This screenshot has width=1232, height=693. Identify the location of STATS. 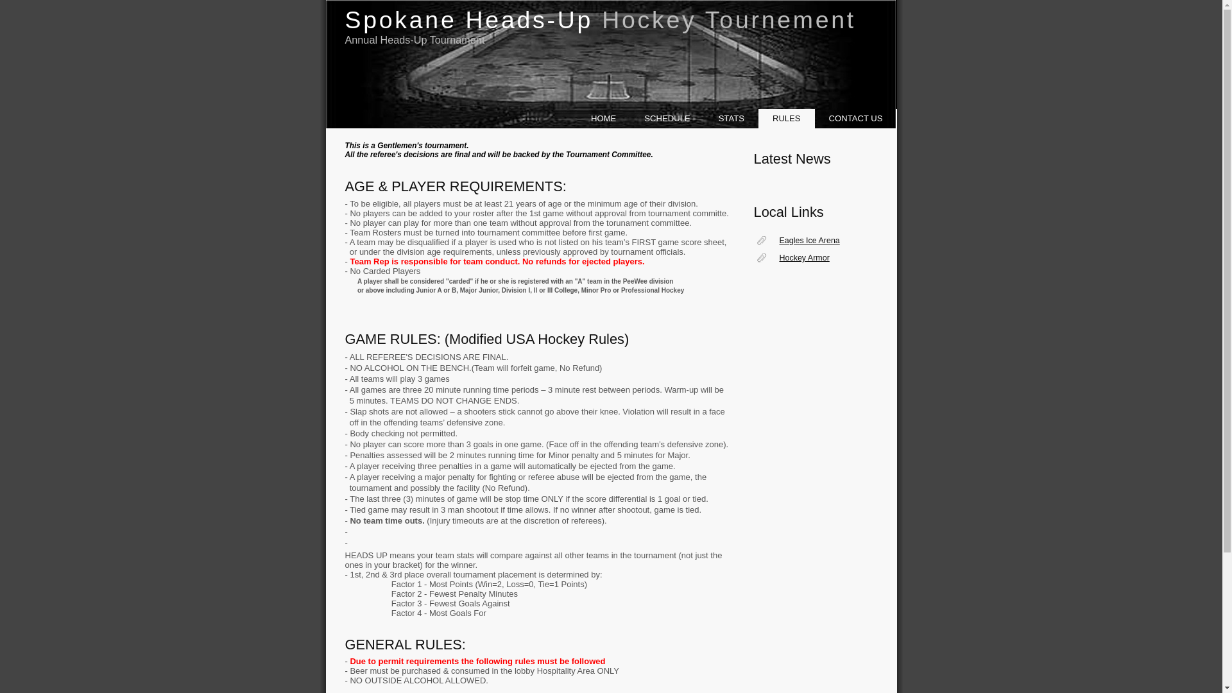
(733, 118).